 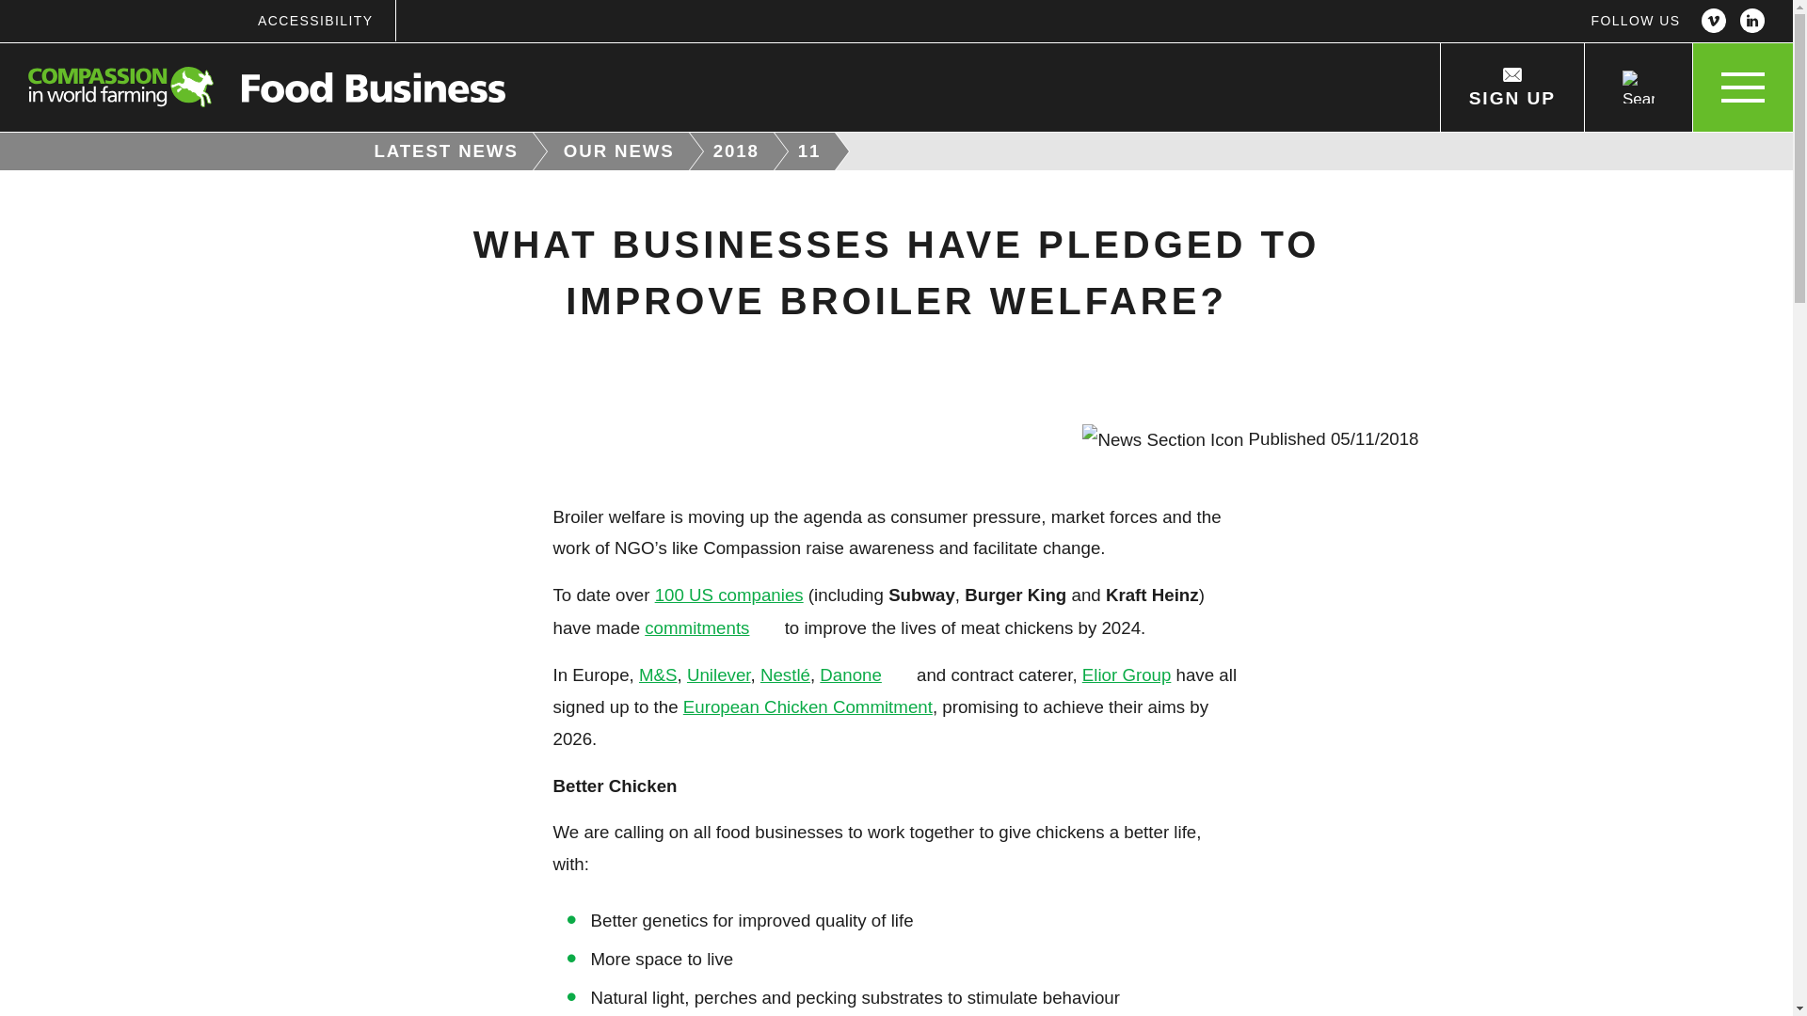 I want to click on 11, so click(x=812, y=151).